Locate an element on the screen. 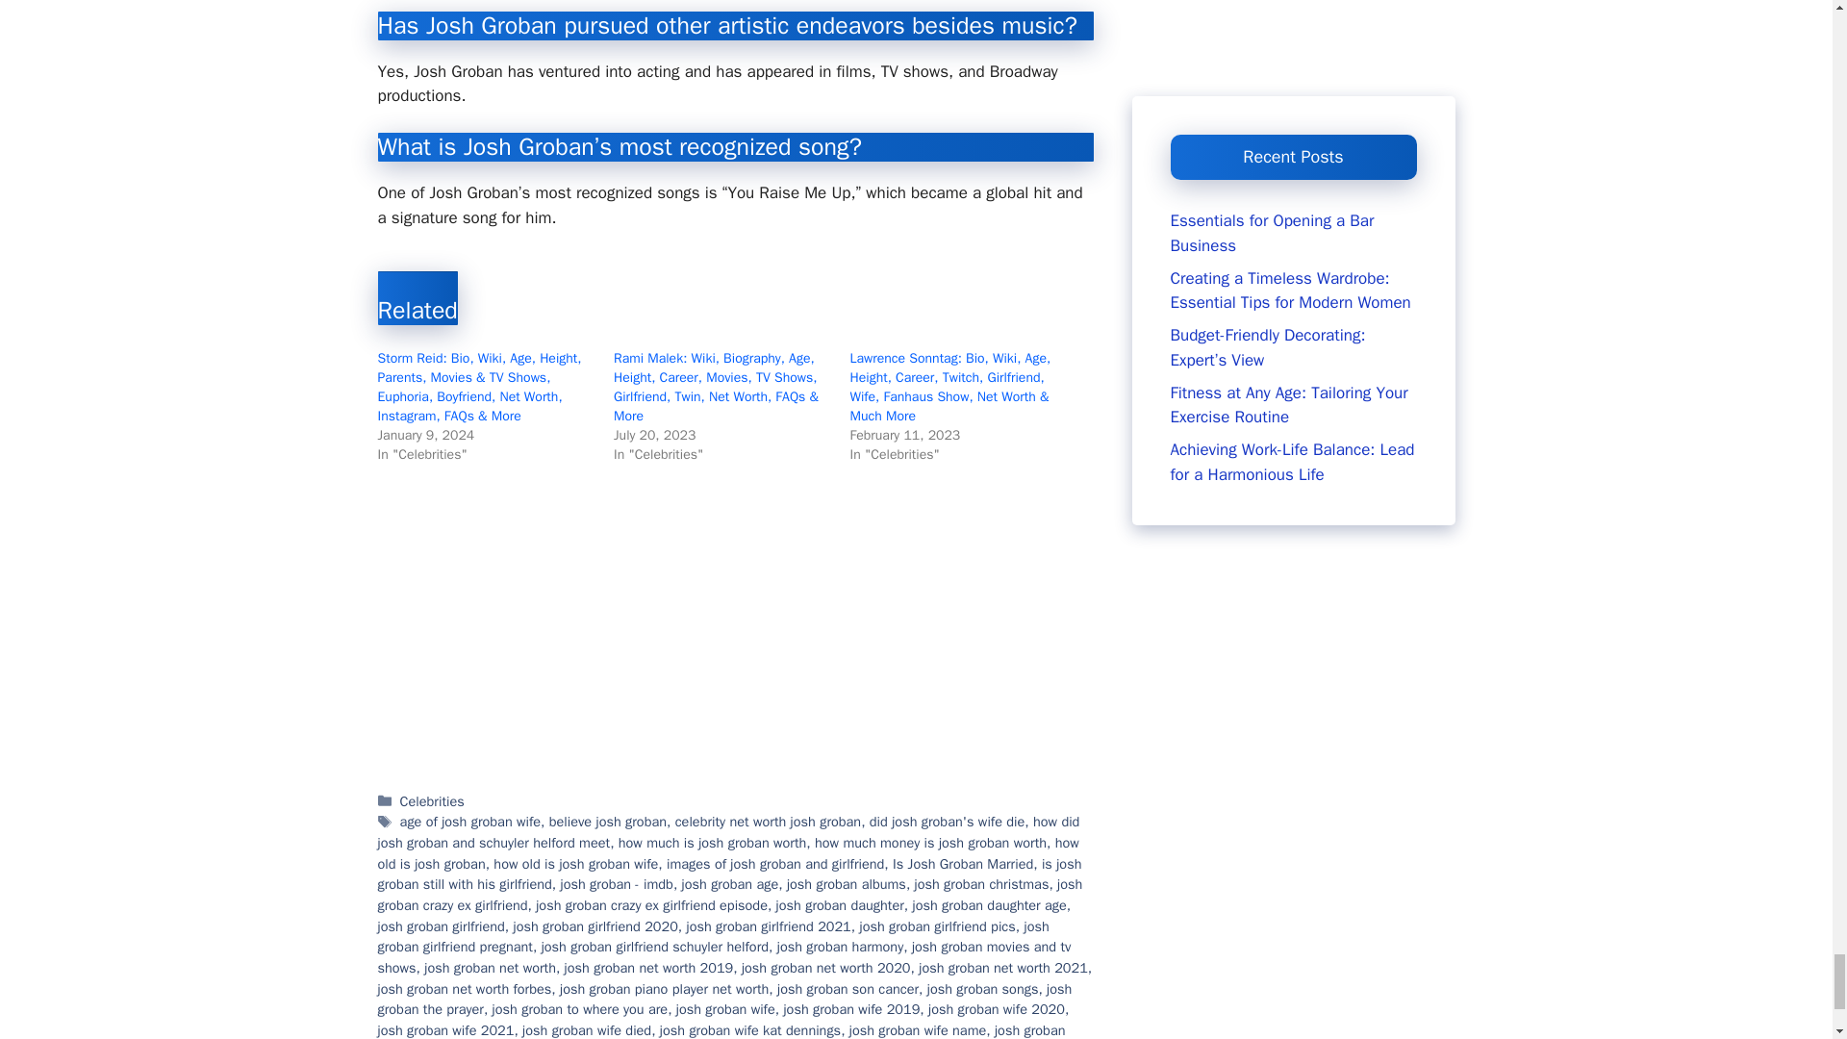 The image size is (1847, 1039). josh groban daughter is located at coordinates (840, 905).